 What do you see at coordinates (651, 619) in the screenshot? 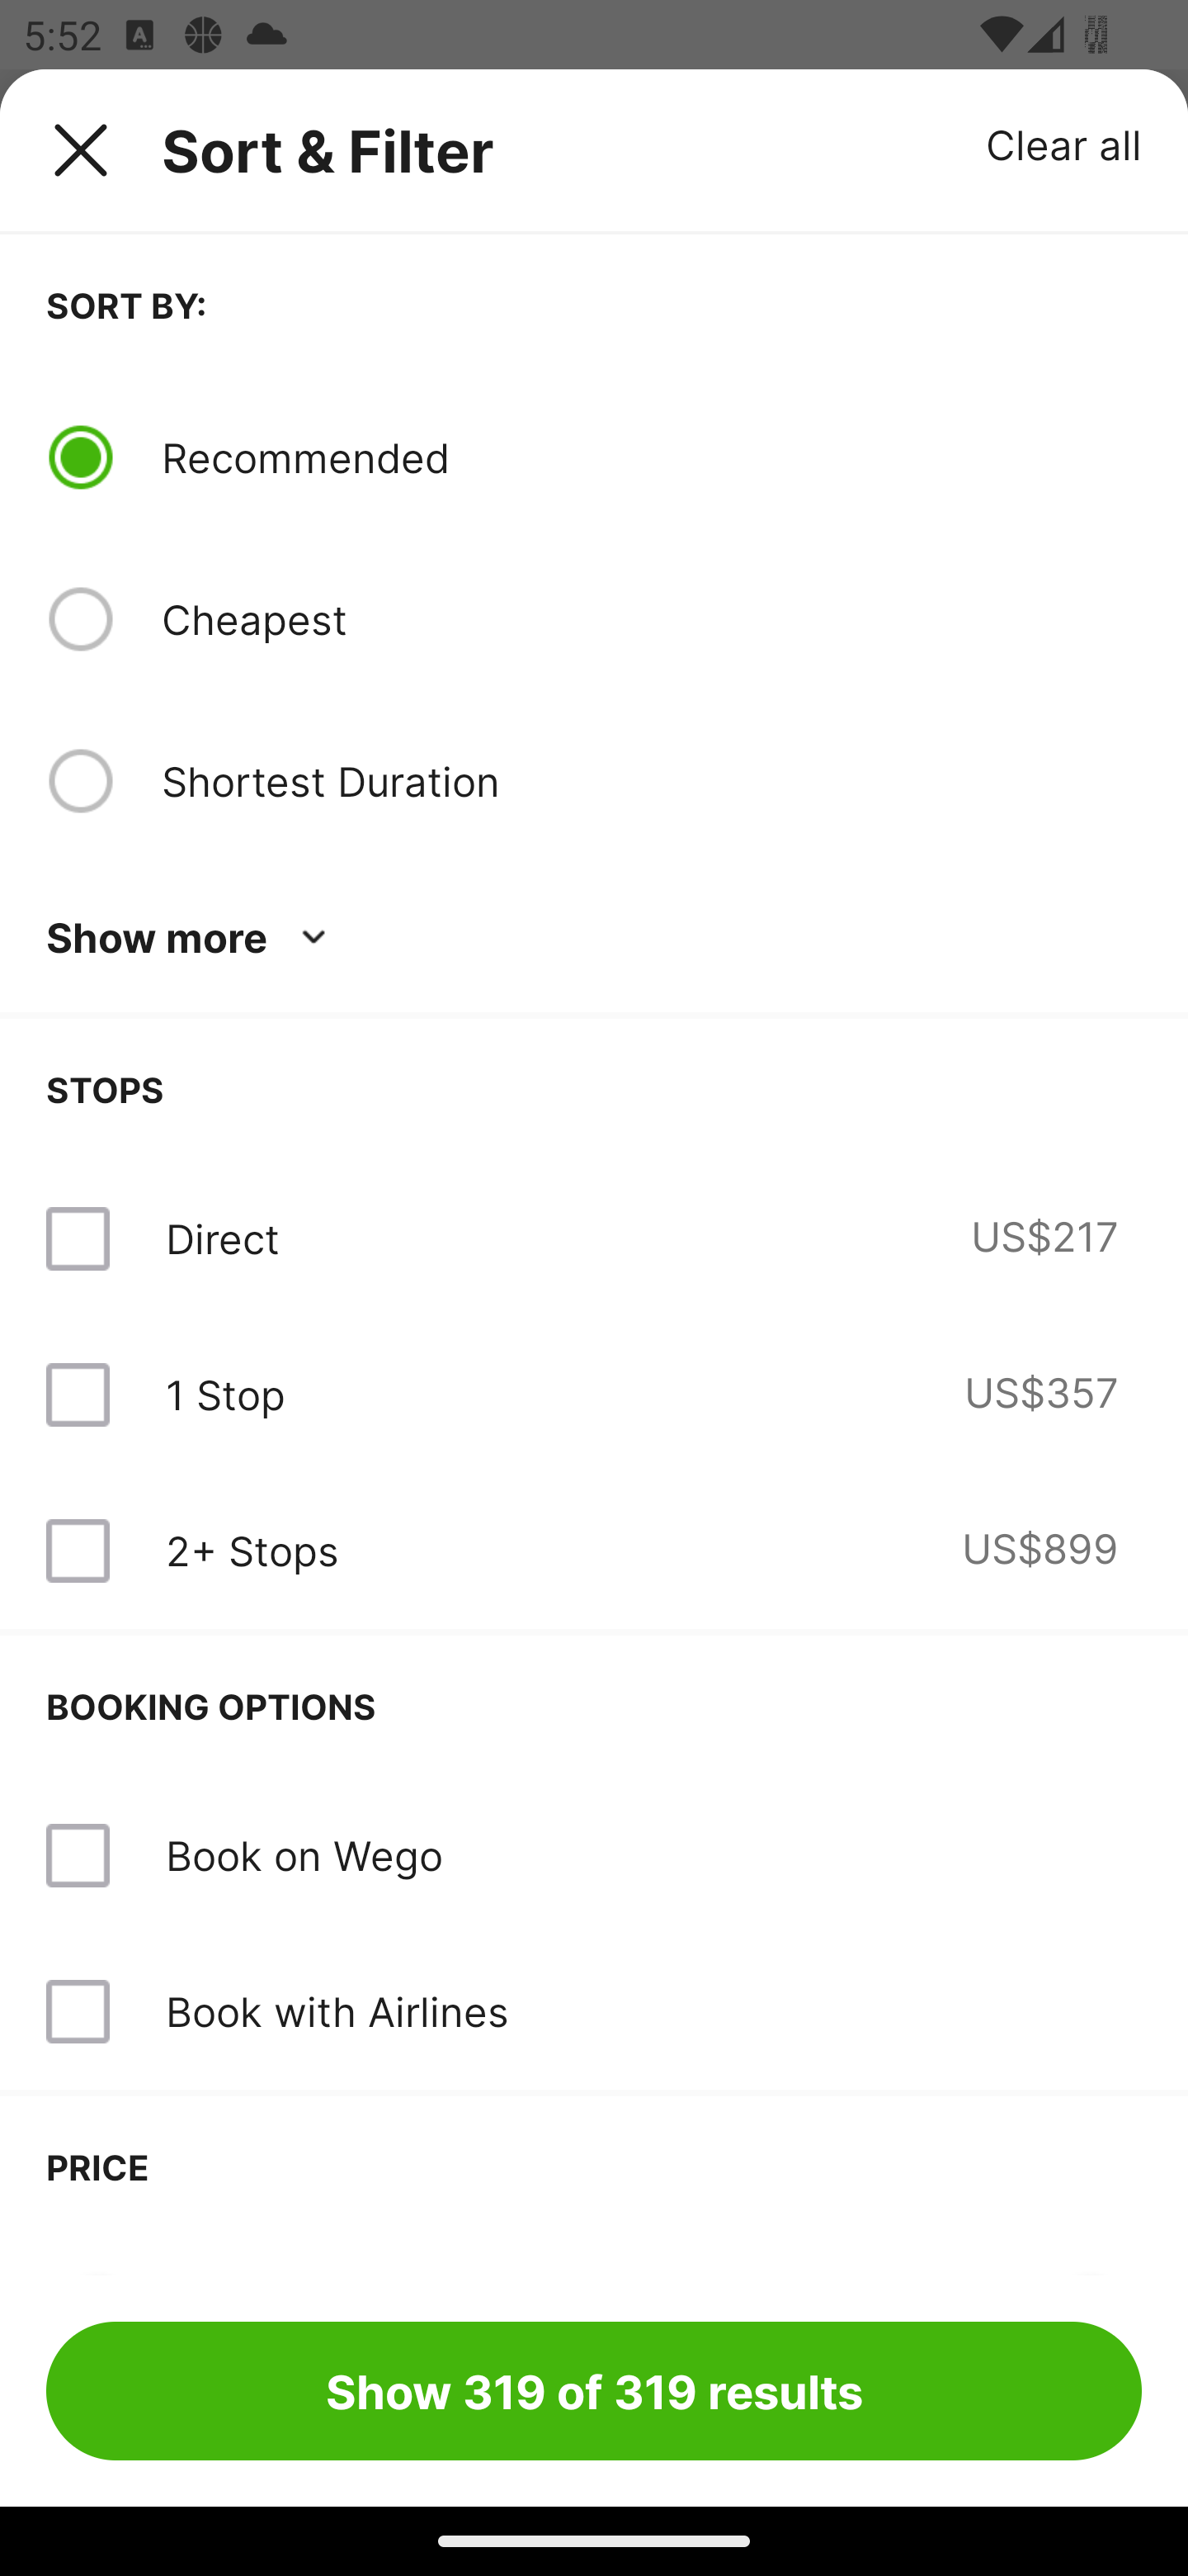
I see `Cheapest` at bounding box center [651, 619].